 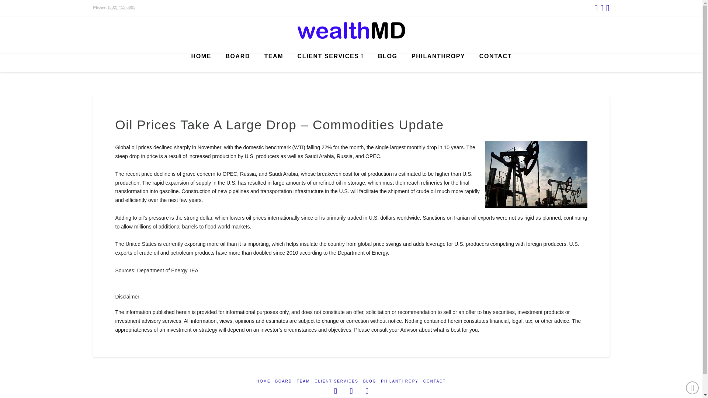 I want to click on PHILANTHROPY, so click(x=399, y=381).